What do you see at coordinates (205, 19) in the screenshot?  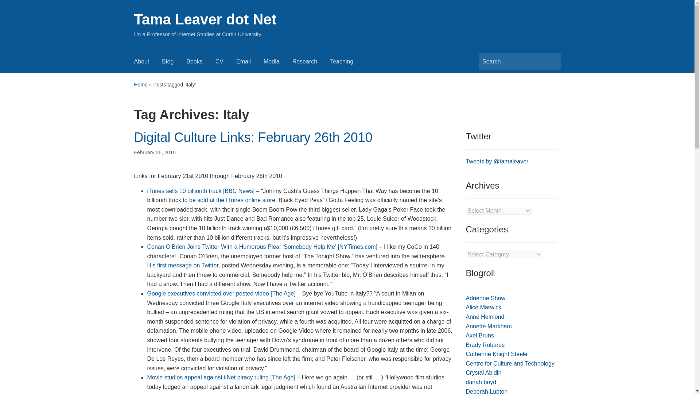 I see `Tama Leaver dot Net` at bounding box center [205, 19].